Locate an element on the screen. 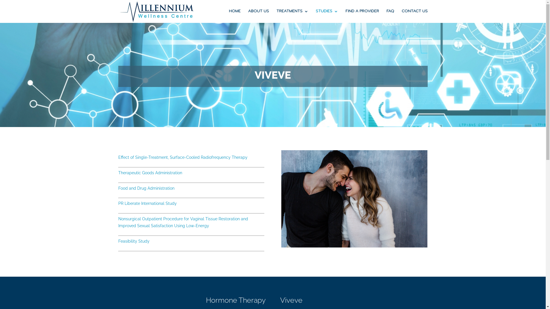 The width and height of the screenshot is (550, 309). CONTACT US is located at coordinates (415, 16).